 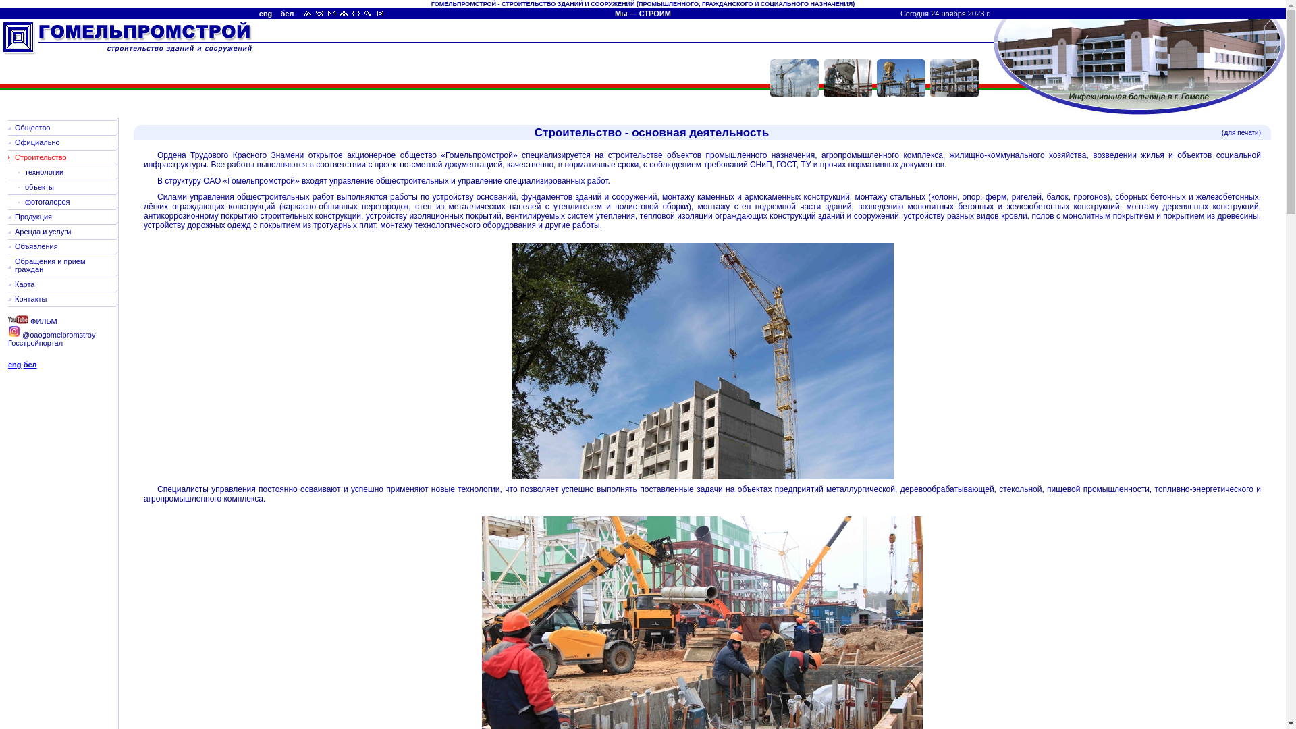 What do you see at coordinates (15, 364) in the screenshot?
I see `eng` at bounding box center [15, 364].